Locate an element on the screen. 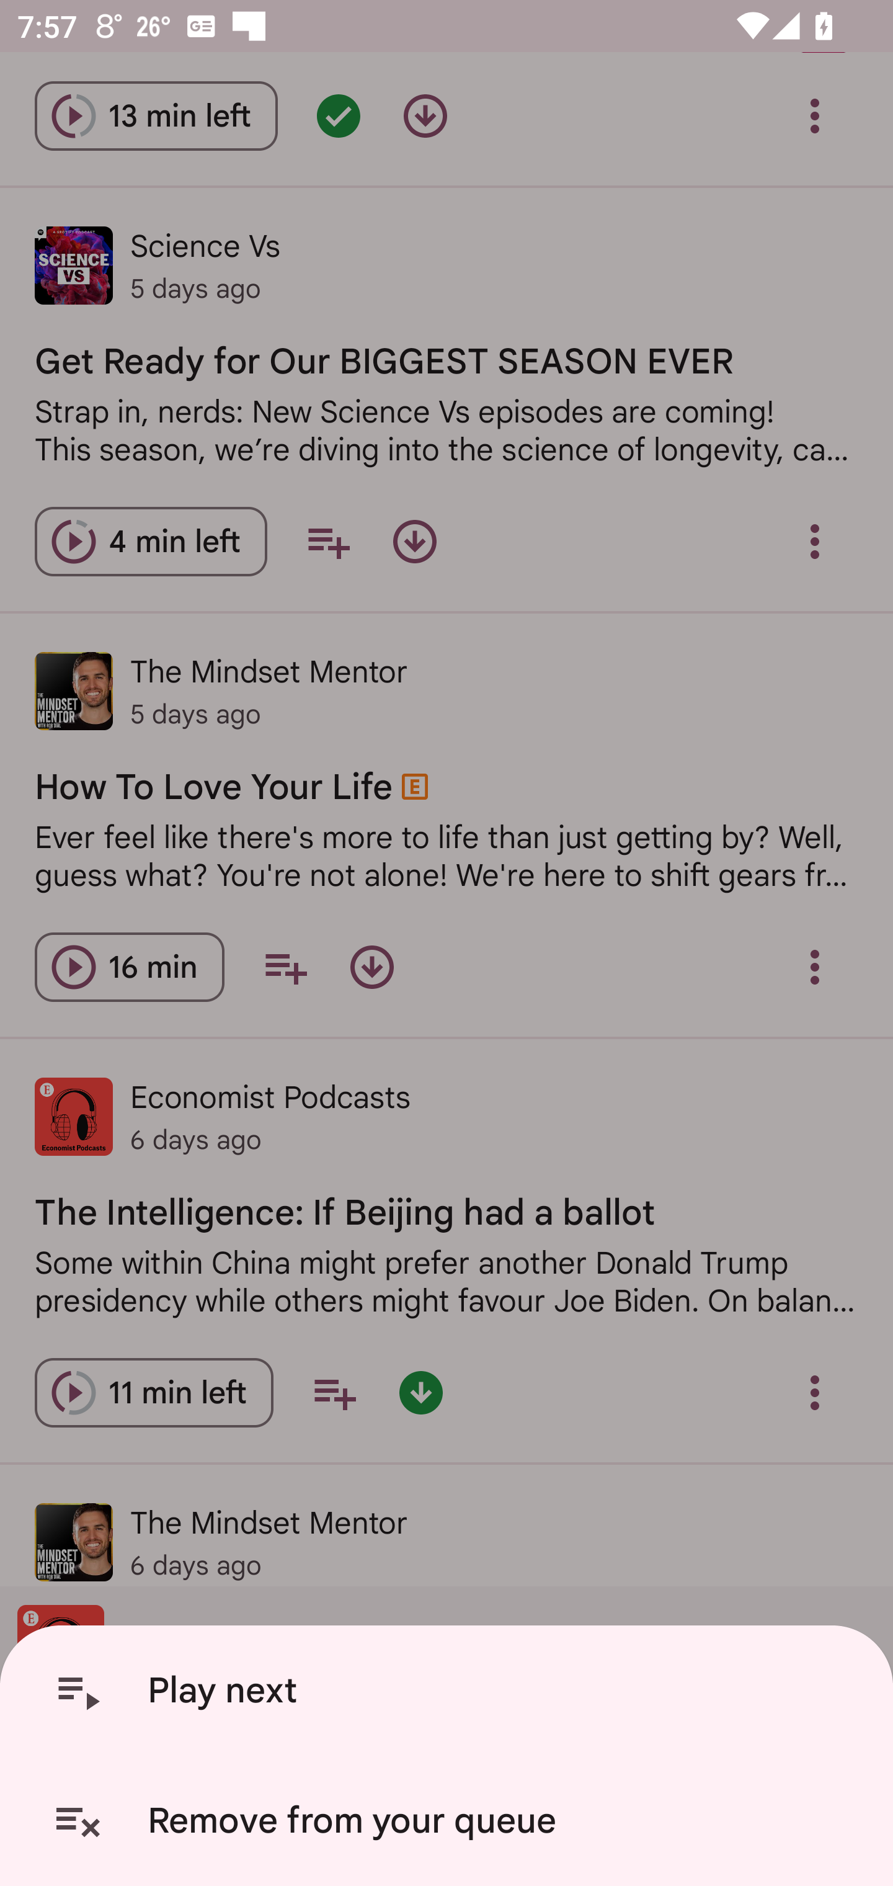 Image resolution: width=893 pixels, height=1886 pixels. Play next is located at coordinates (451, 1691).